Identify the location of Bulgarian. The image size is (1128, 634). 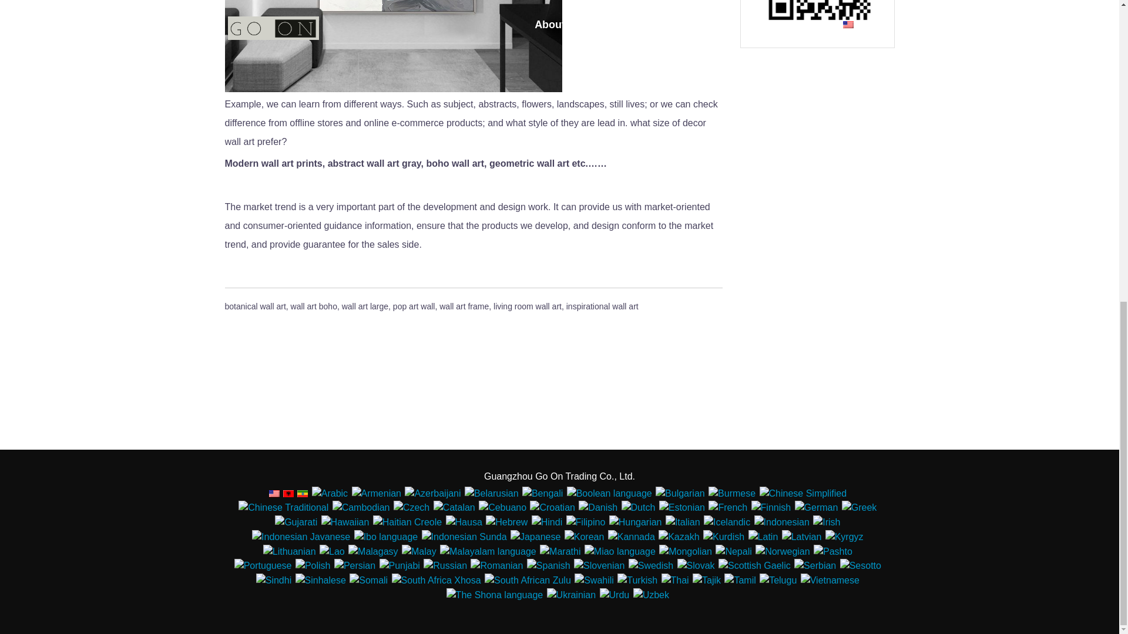
(680, 494).